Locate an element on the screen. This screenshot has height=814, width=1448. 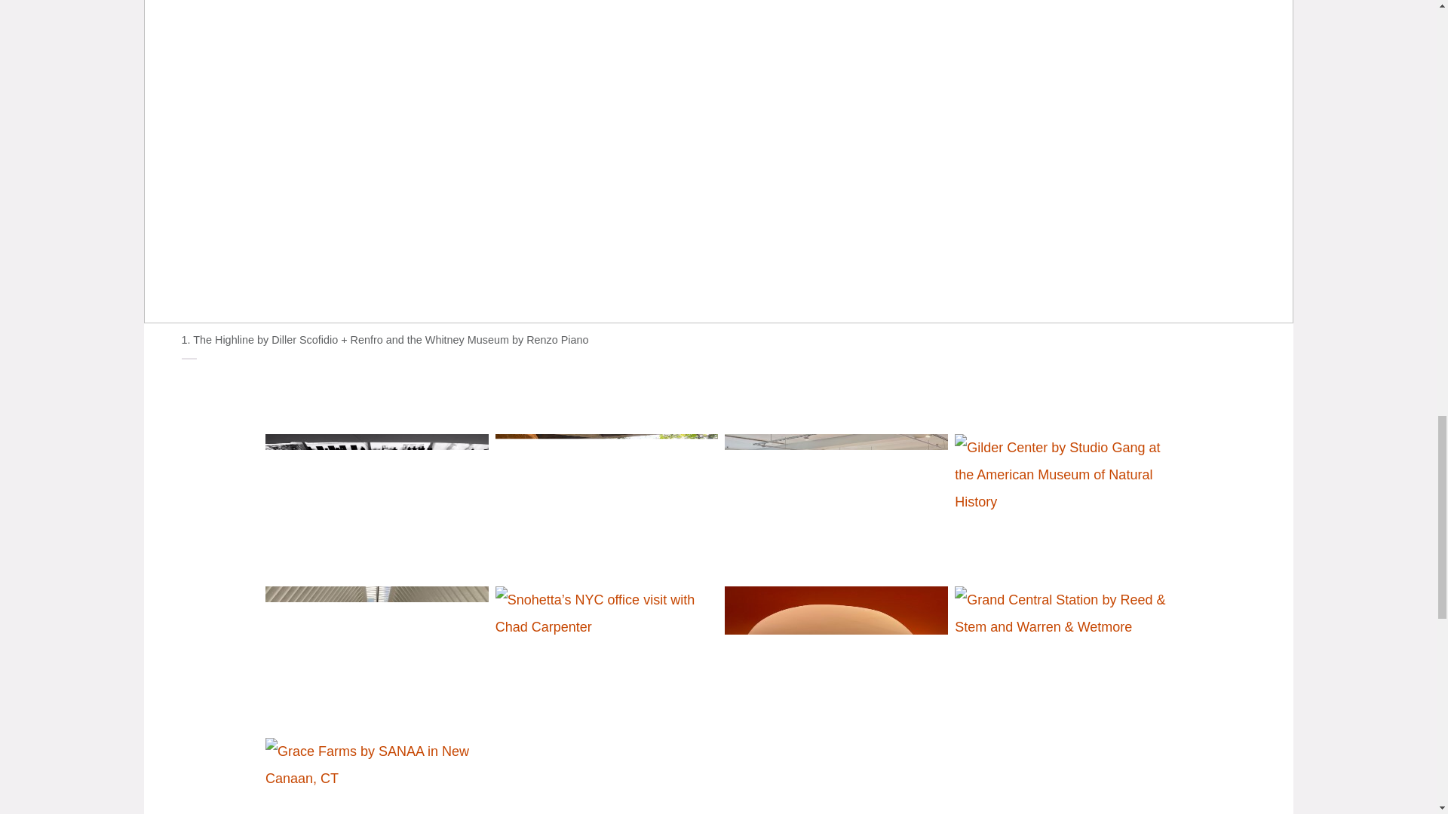
: Guggenheim Museum by Frank Lloyd Wright is located at coordinates (374, 503).